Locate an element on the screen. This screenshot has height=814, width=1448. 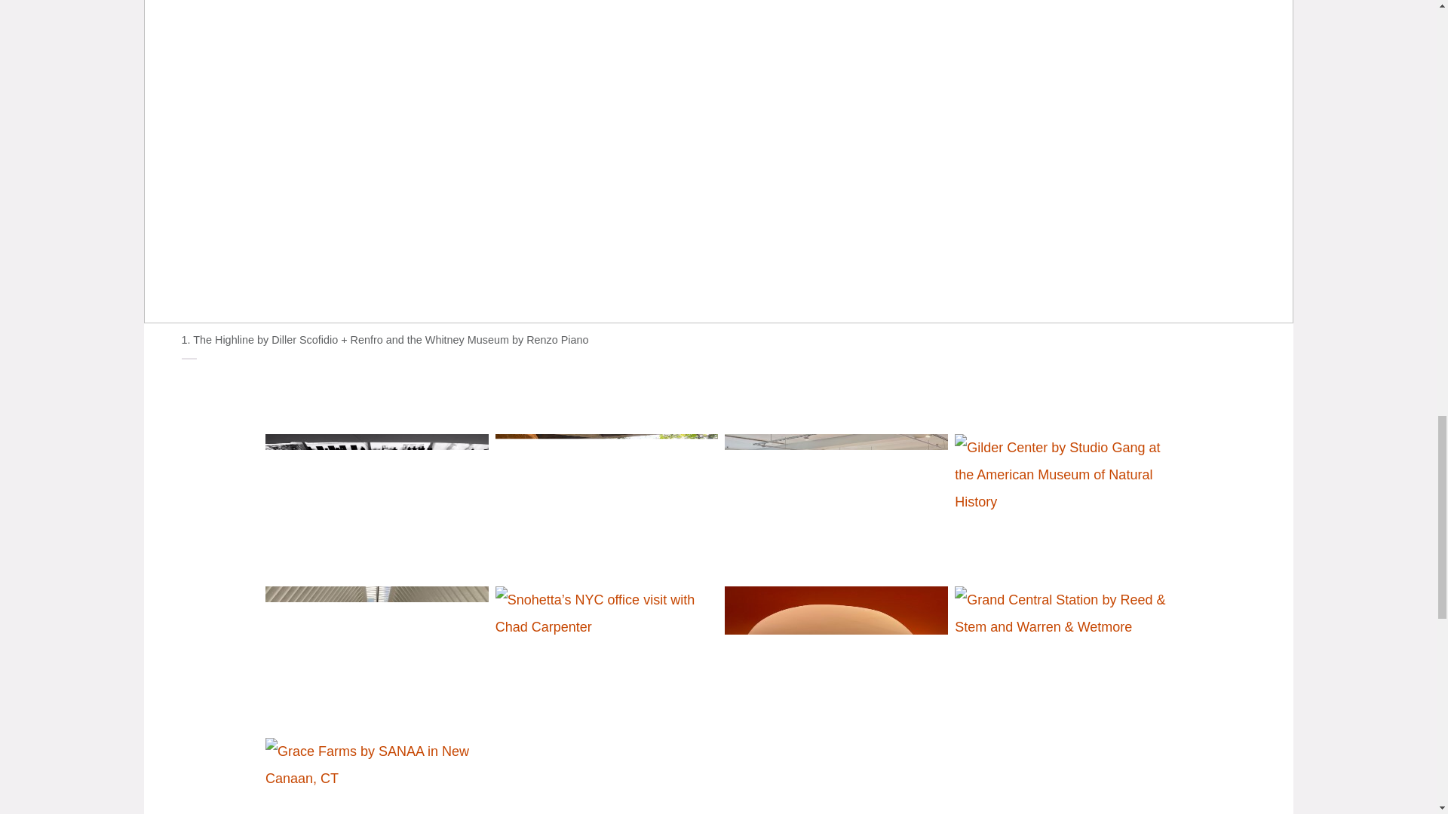
: Guggenheim Museum by Frank Lloyd Wright is located at coordinates (374, 503).